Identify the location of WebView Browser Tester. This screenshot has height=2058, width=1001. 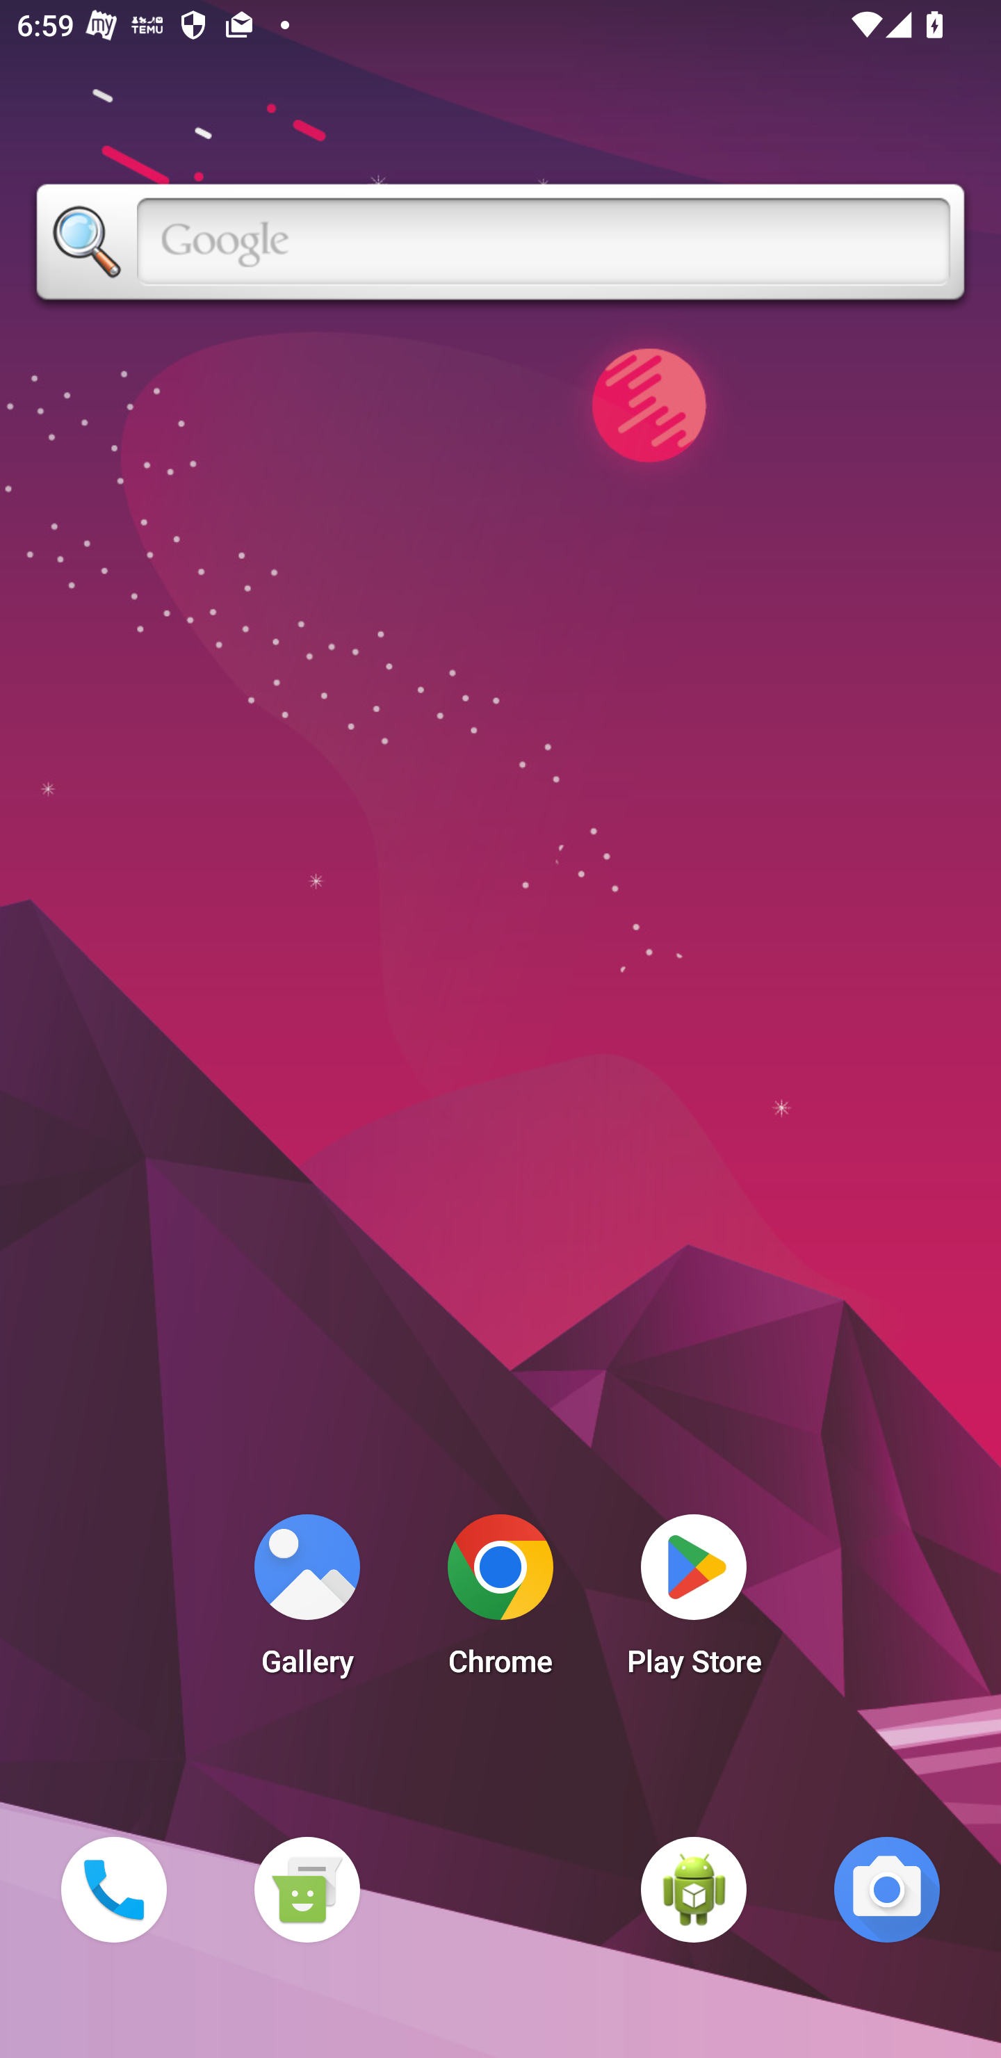
(694, 1889).